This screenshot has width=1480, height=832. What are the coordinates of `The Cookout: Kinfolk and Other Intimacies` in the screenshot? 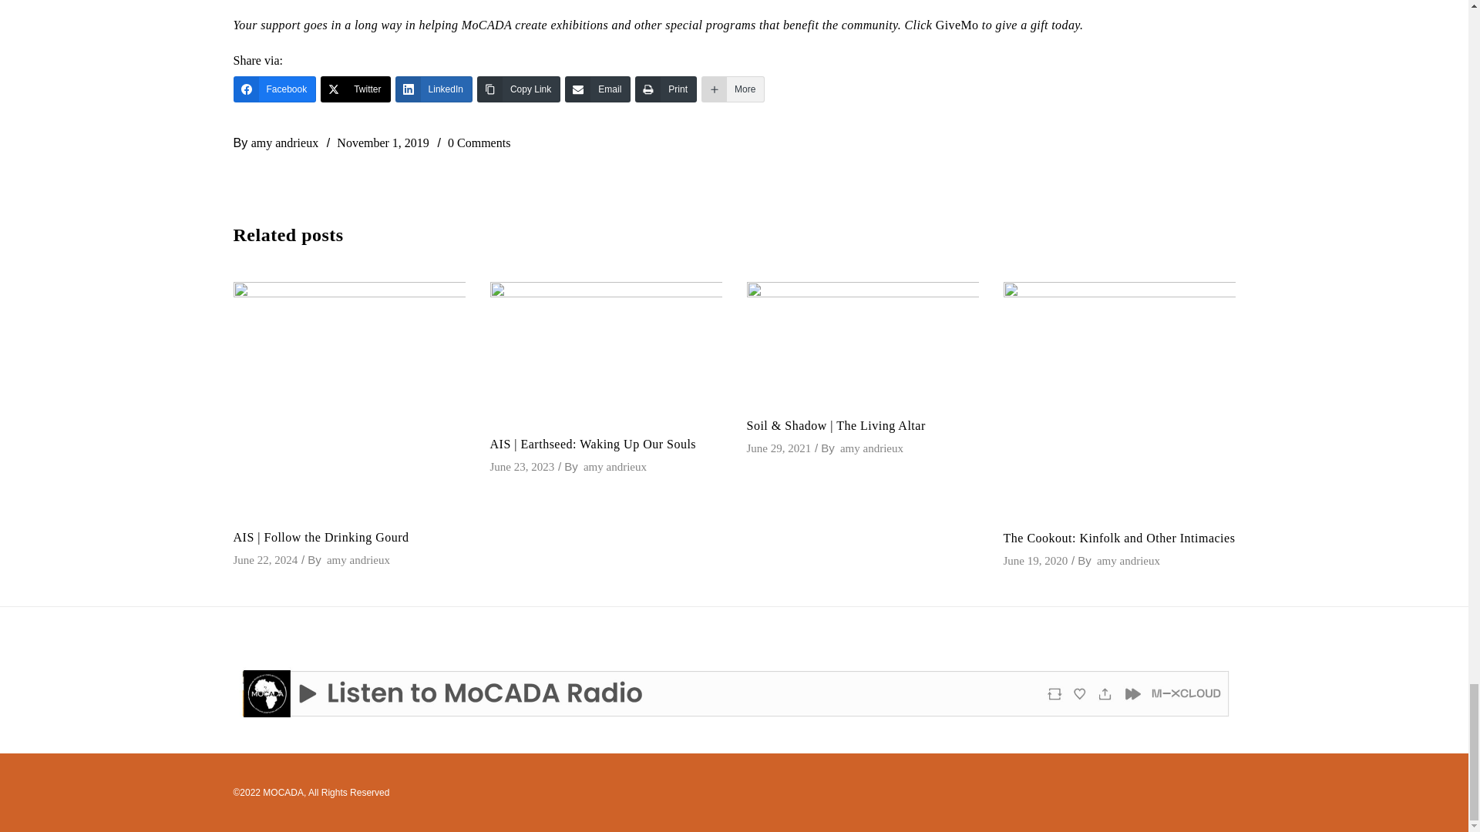 It's located at (1119, 398).